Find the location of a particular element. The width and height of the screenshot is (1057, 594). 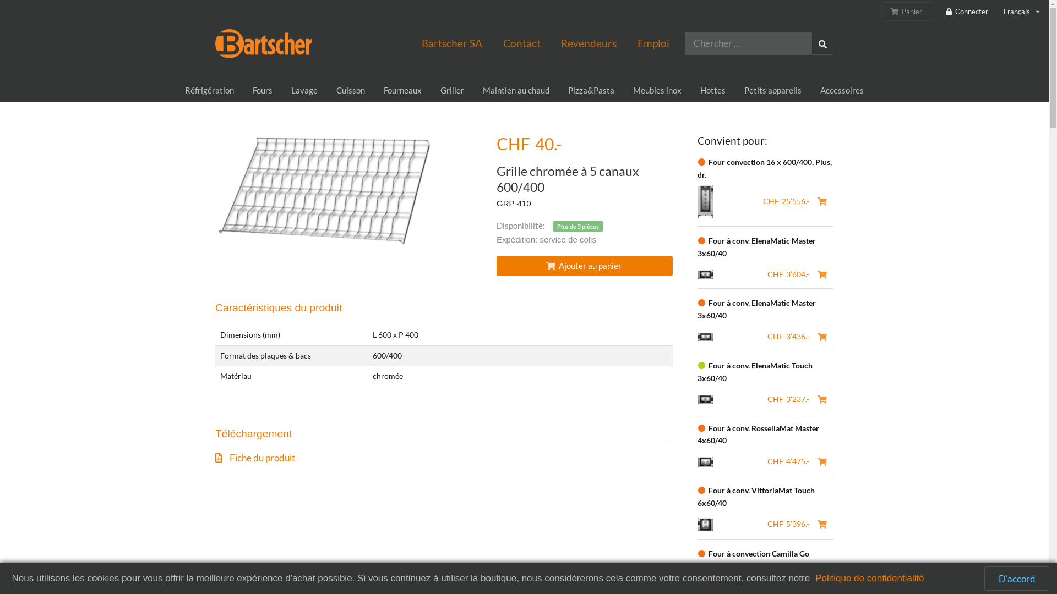

Meubles inox is located at coordinates (657, 91).